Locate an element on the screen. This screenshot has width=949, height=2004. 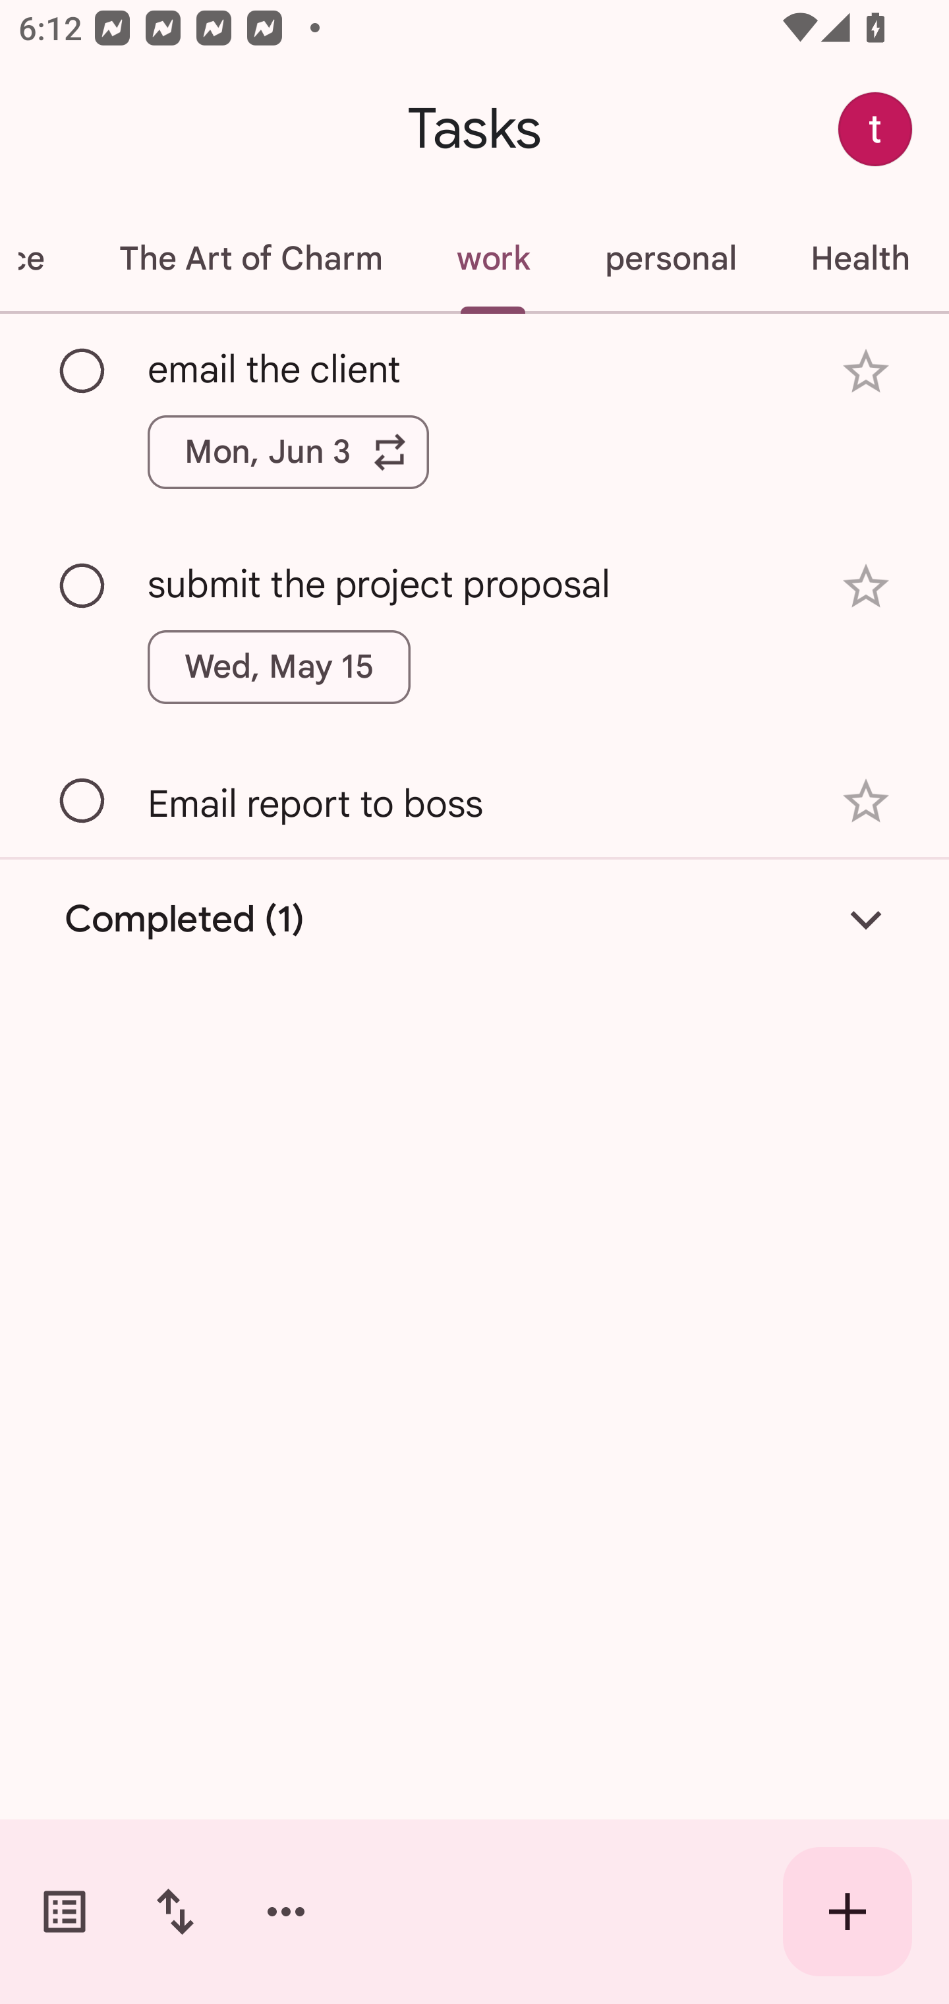
Mon, Jun 3 is located at coordinates (288, 452).